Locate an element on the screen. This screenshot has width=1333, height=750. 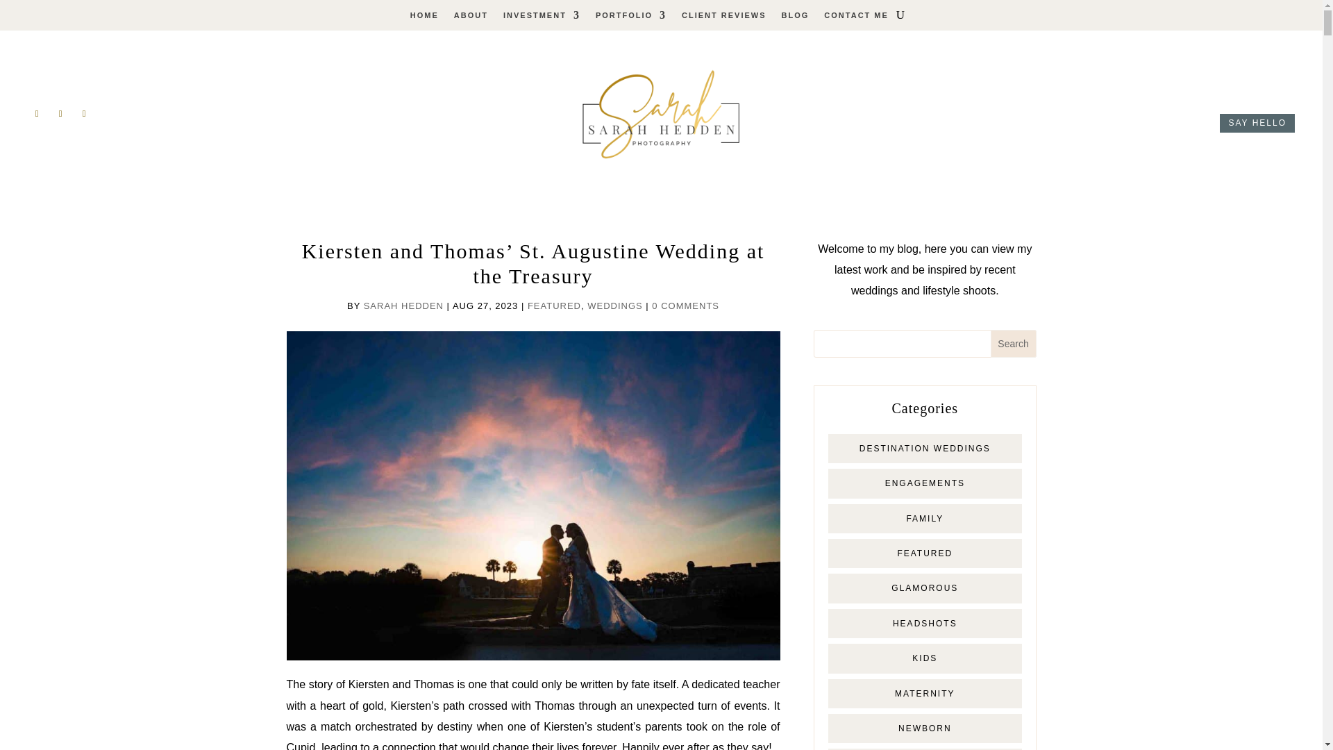
CLIENT REVIEWS is located at coordinates (723, 18).